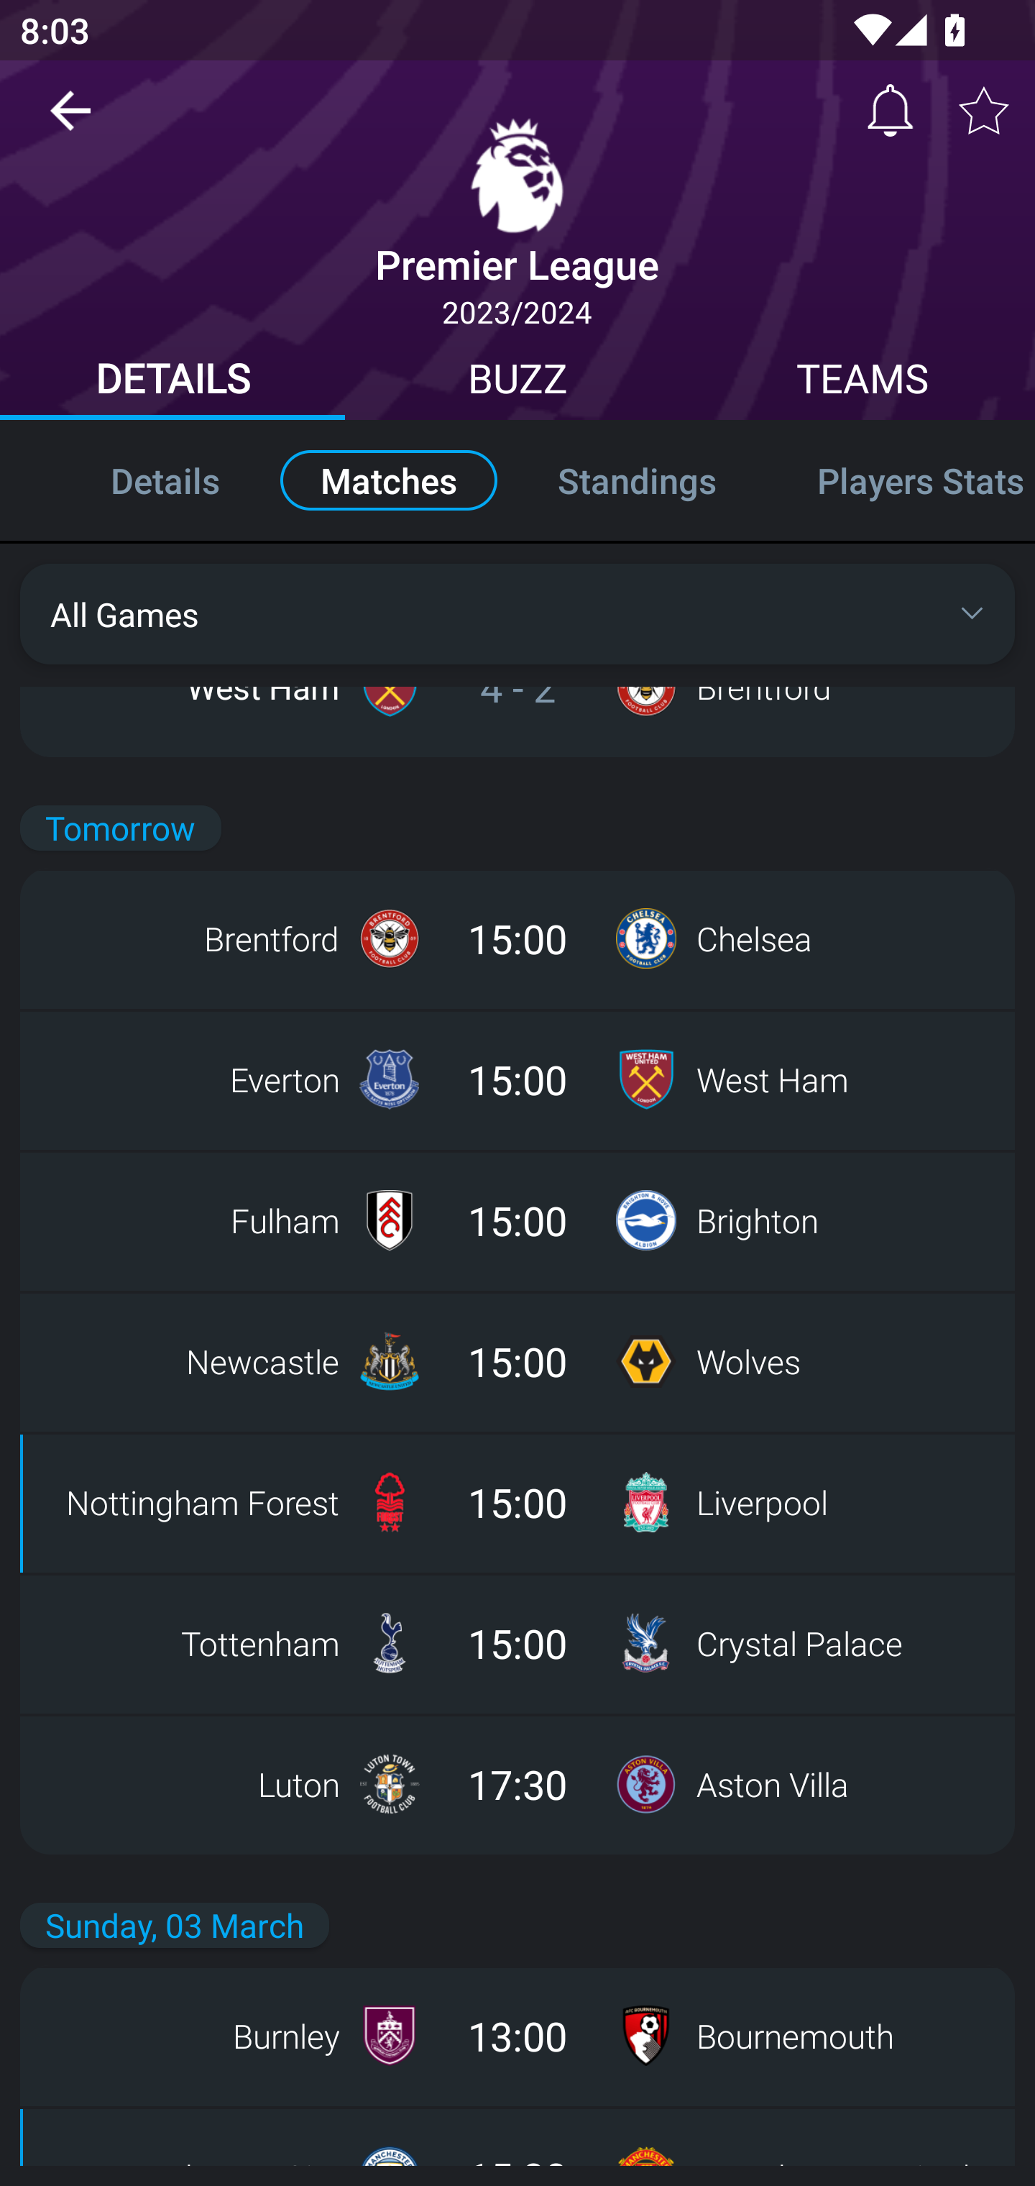  Describe the element at coordinates (517, 1080) in the screenshot. I see `Everton 15:00 West Ham` at that location.